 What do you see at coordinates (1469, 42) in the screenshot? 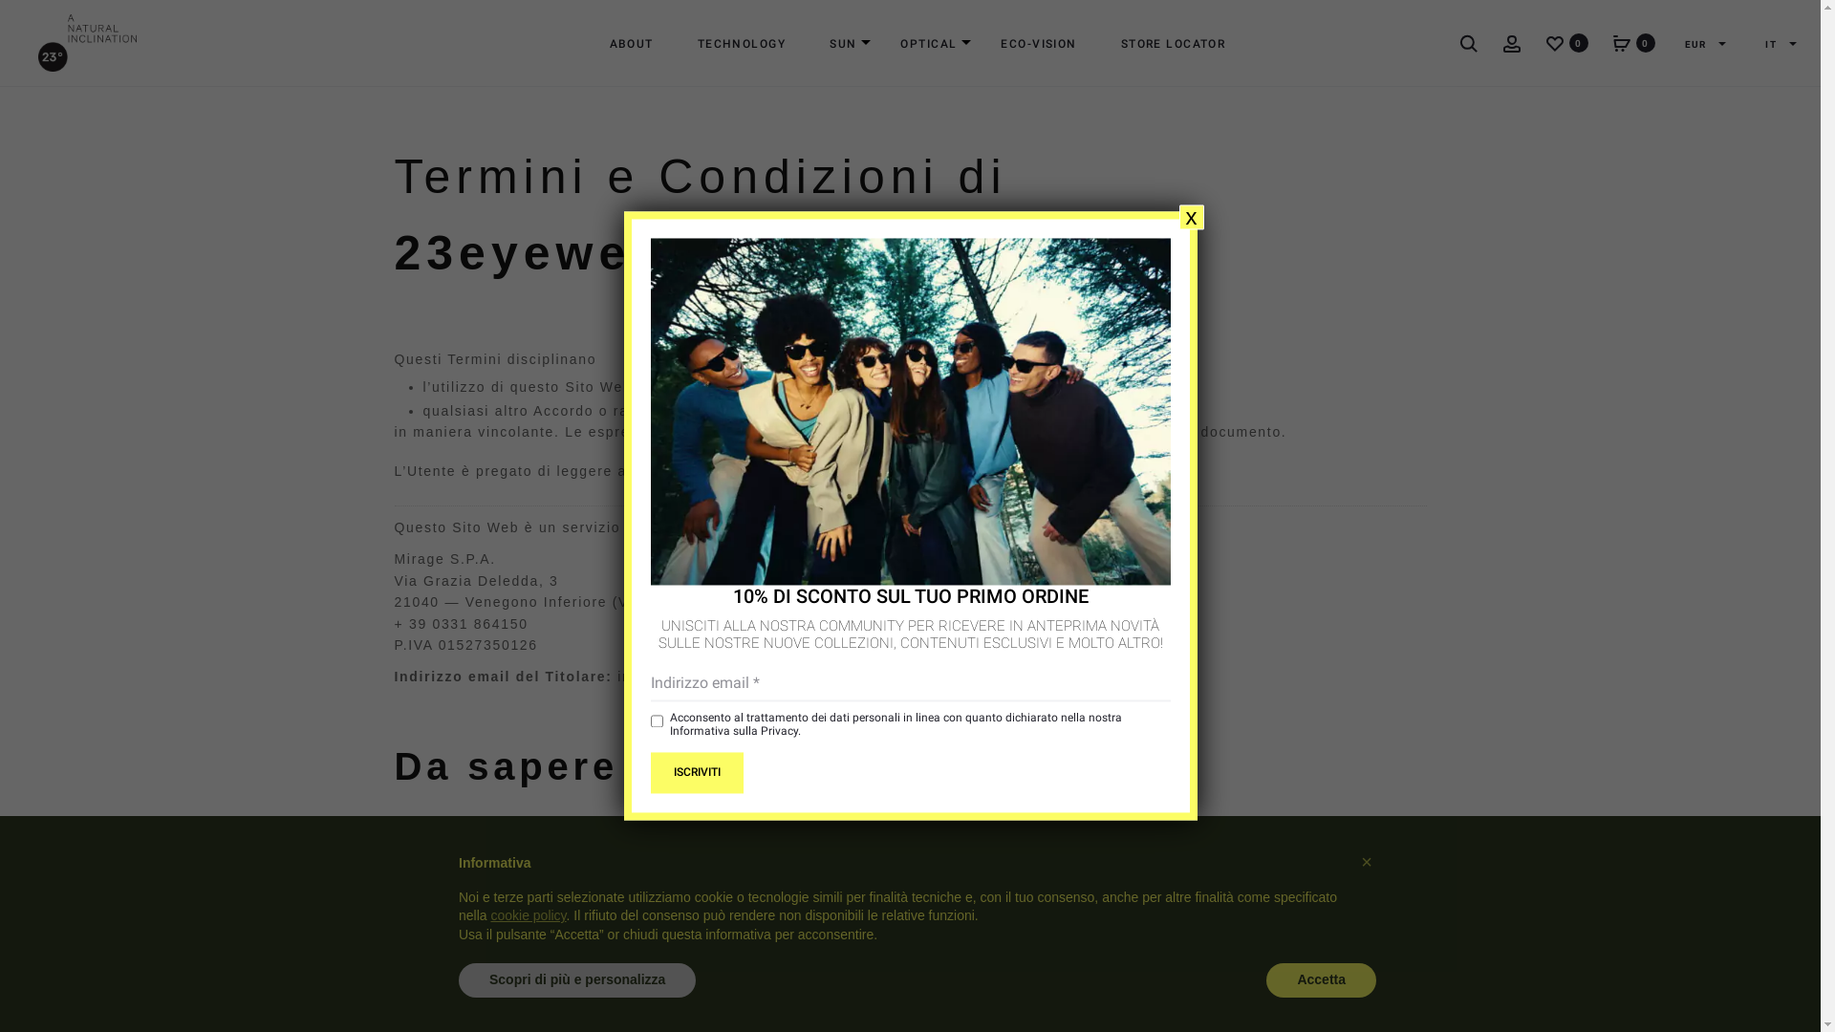
I see `Search` at bounding box center [1469, 42].